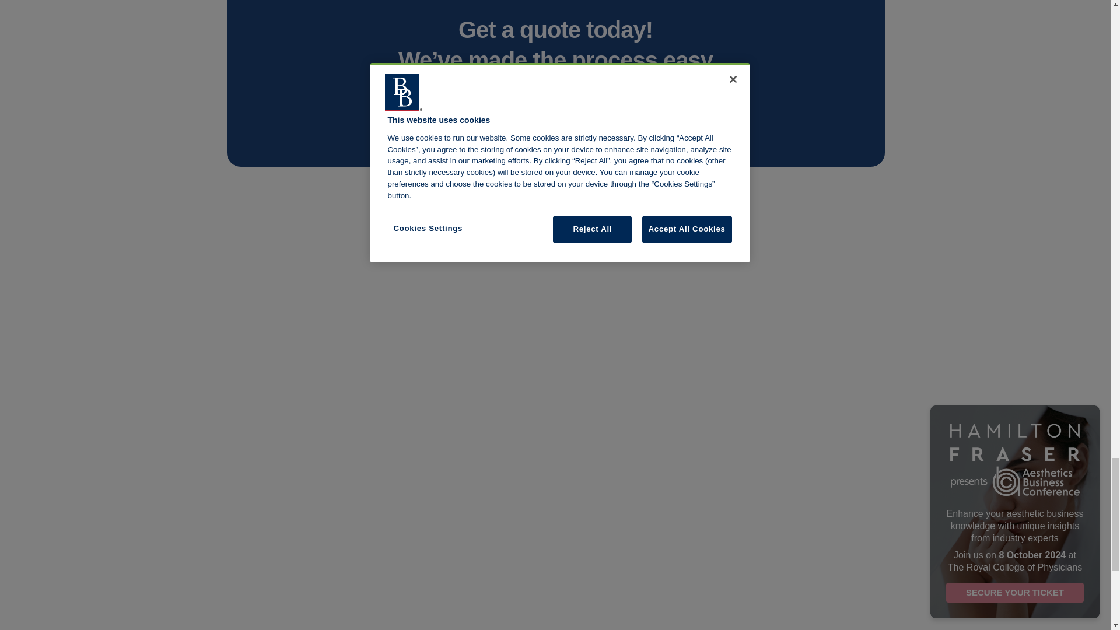 This screenshot has height=630, width=1120. What do you see at coordinates (555, 114) in the screenshot?
I see `GET A QUOTE` at bounding box center [555, 114].